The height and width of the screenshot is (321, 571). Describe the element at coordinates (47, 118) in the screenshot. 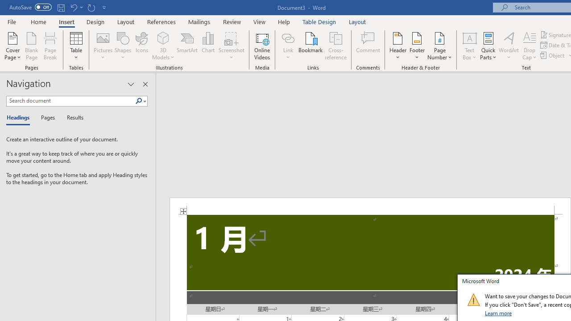

I see `Pages` at that location.